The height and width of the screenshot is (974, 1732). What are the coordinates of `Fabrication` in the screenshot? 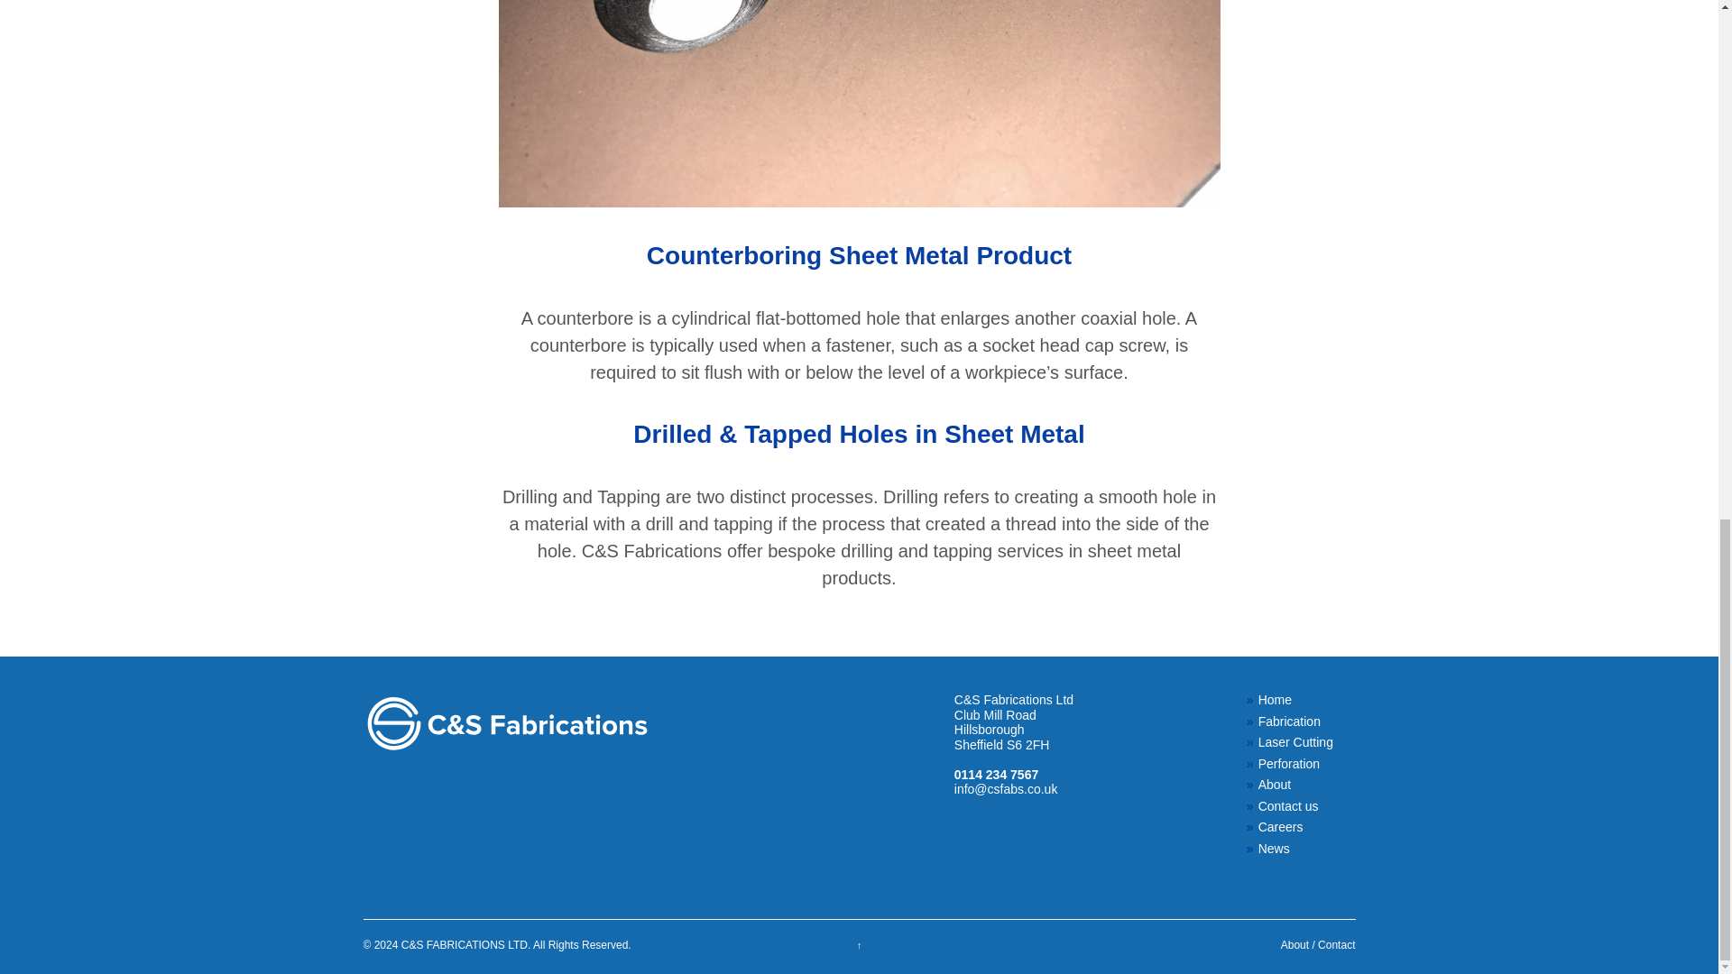 It's located at (1294, 721).